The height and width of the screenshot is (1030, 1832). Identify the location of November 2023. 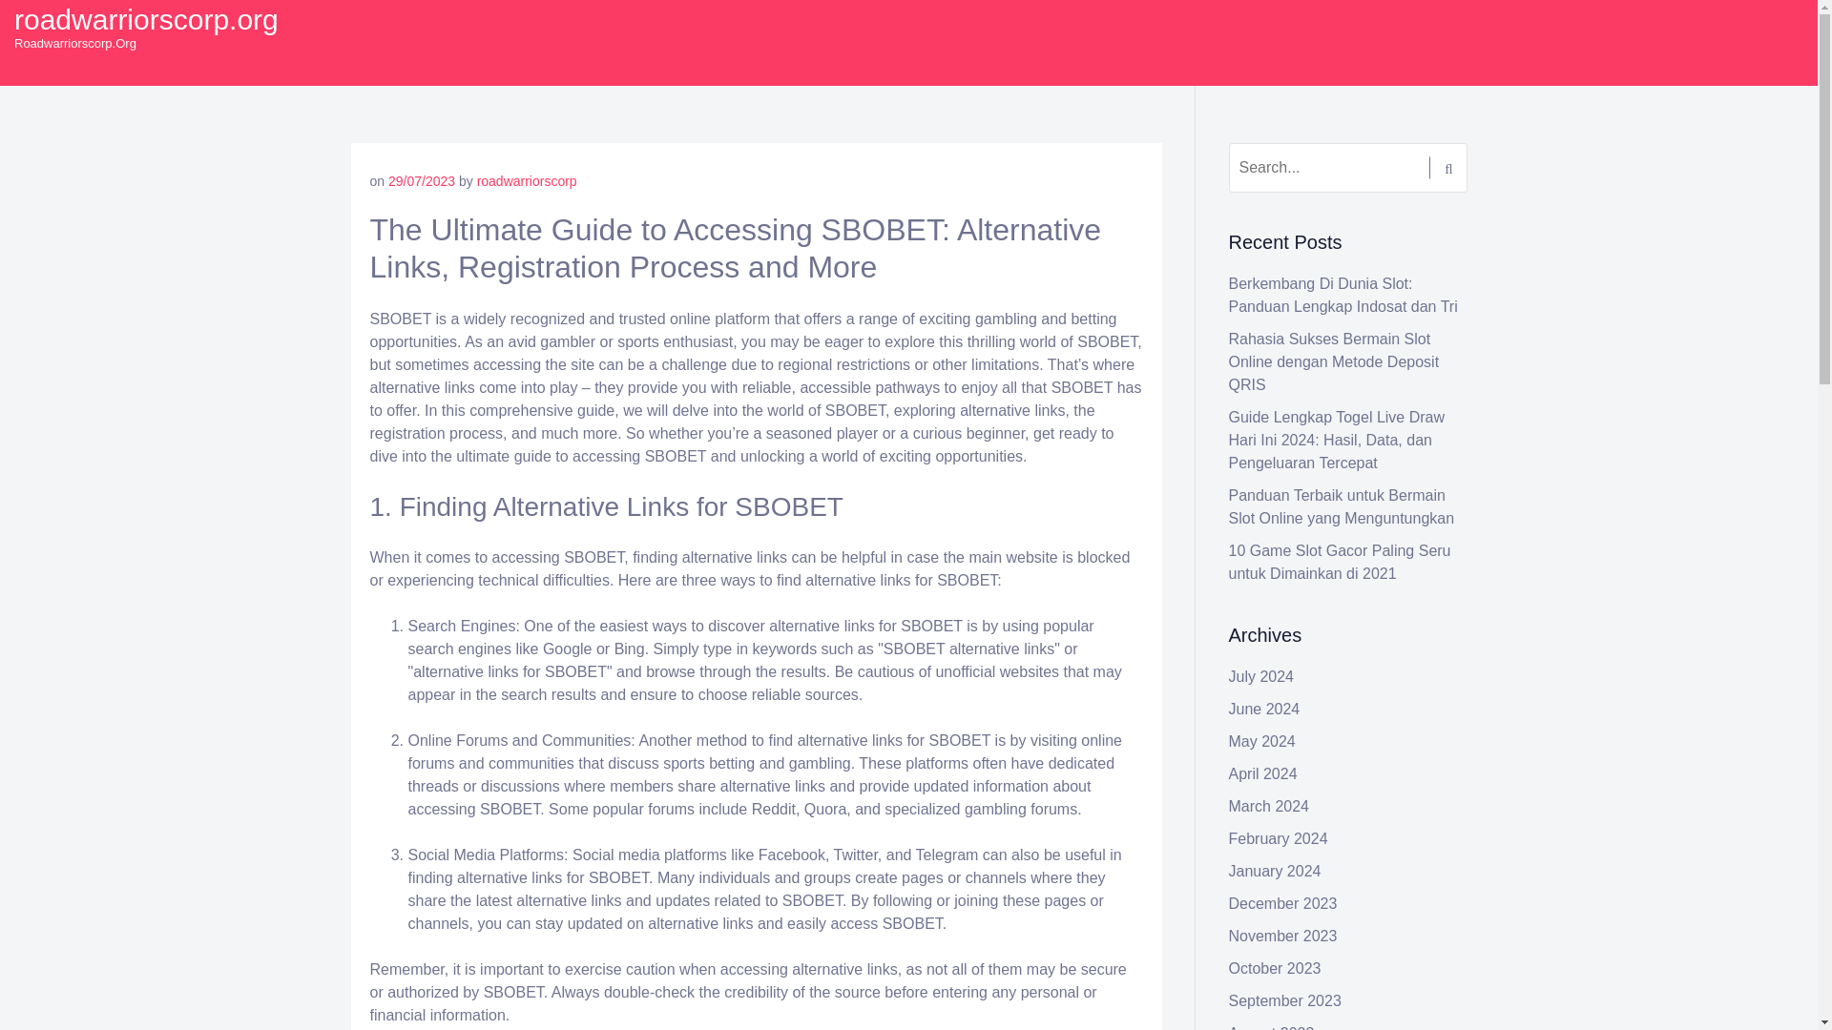
(1282, 937).